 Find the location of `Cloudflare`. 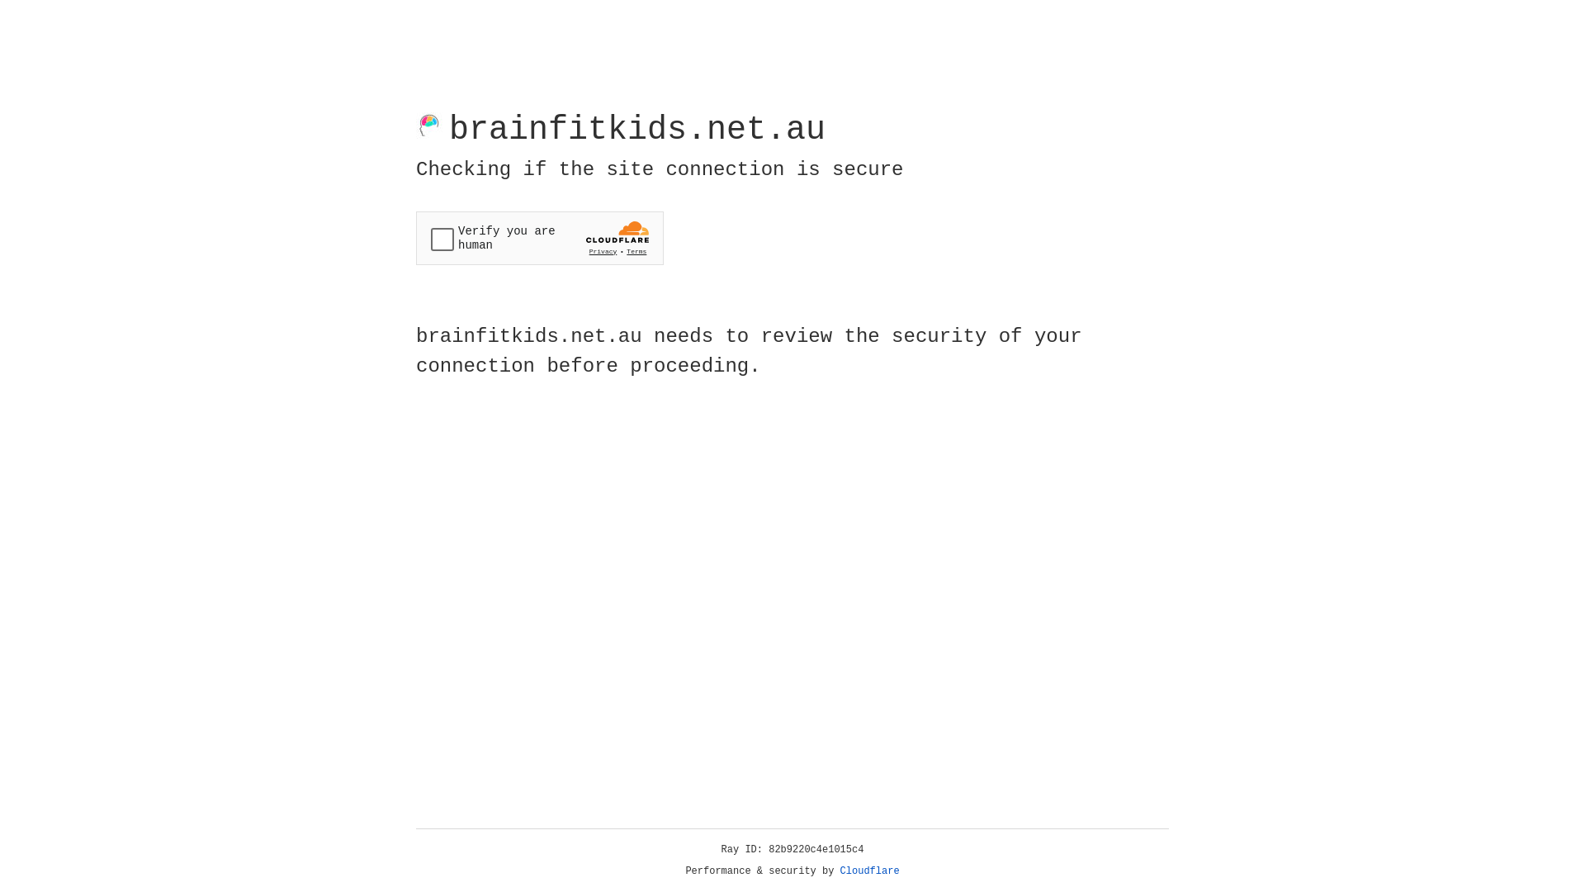

Cloudflare is located at coordinates (870, 871).